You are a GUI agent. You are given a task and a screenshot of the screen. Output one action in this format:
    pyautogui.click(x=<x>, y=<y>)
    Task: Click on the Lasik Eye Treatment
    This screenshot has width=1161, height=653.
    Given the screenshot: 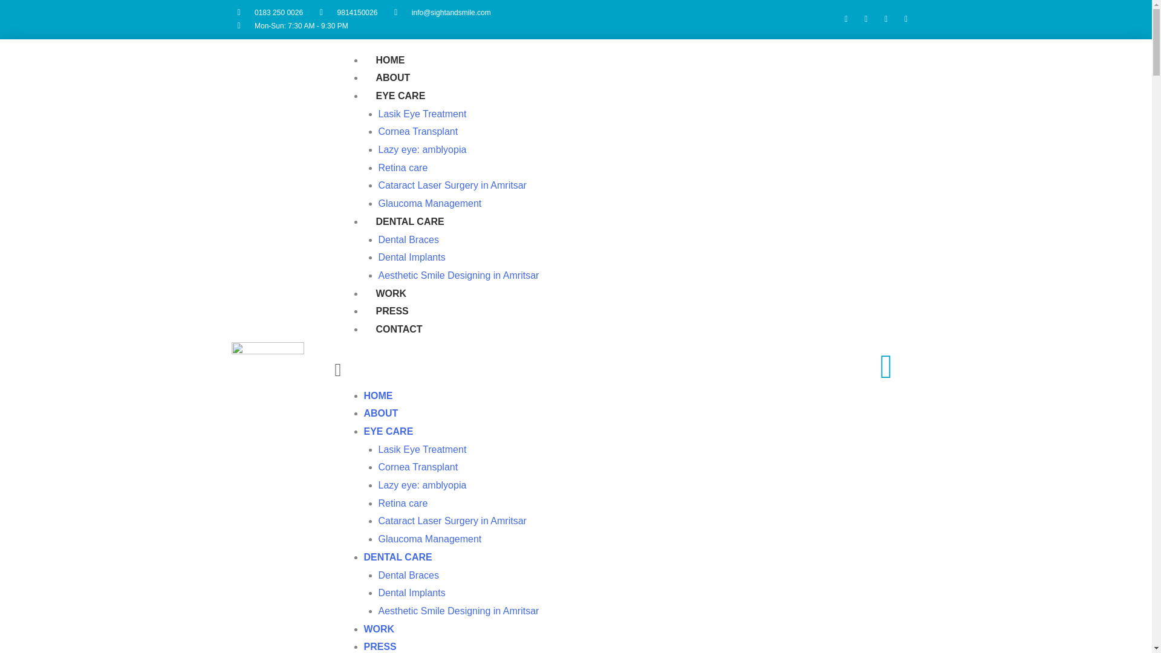 What is the action you would take?
    pyautogui.click(x=422, y=449)
    